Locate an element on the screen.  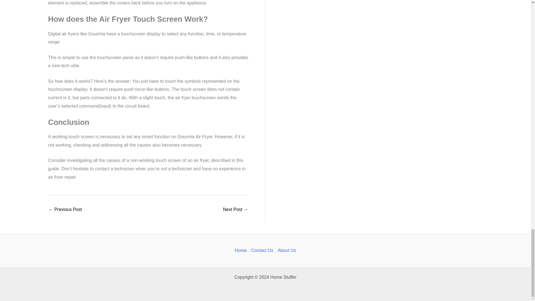
About Us is located at coordinates (285, 250).